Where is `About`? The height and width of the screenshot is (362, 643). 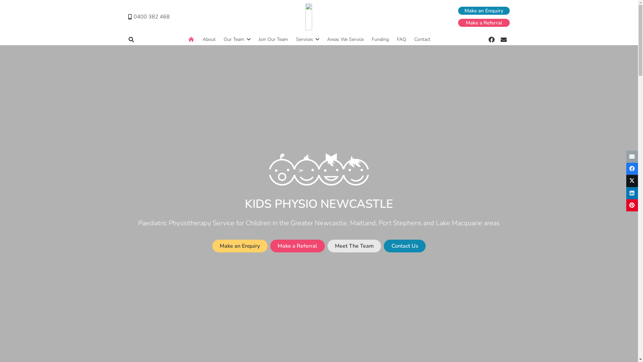
About is located at coordinates (209, 40).